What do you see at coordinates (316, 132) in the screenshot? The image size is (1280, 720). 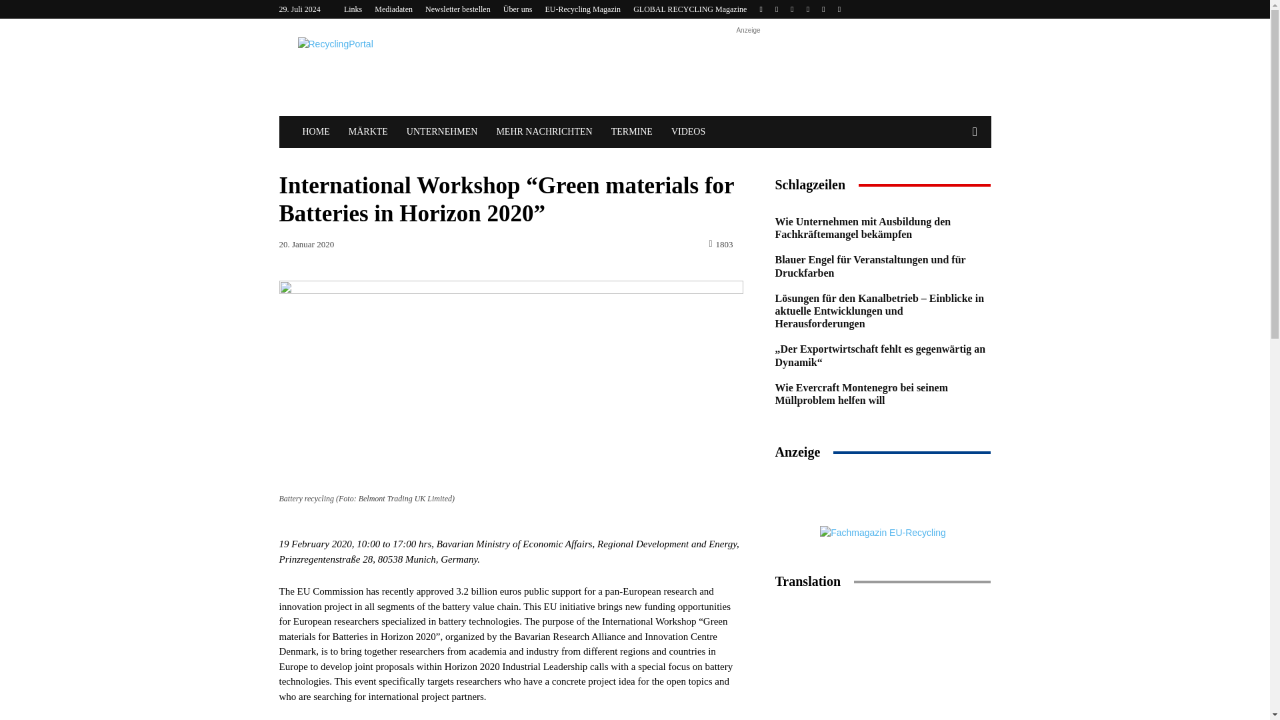 I see `HOME` at bounding box center [316, 132].